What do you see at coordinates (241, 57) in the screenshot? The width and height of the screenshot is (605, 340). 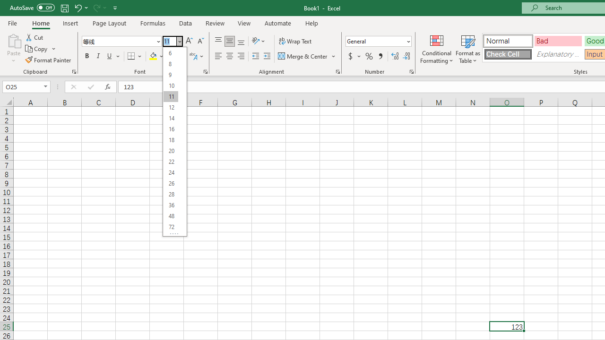 I see `Align Right` at bounding box center [241, 57].